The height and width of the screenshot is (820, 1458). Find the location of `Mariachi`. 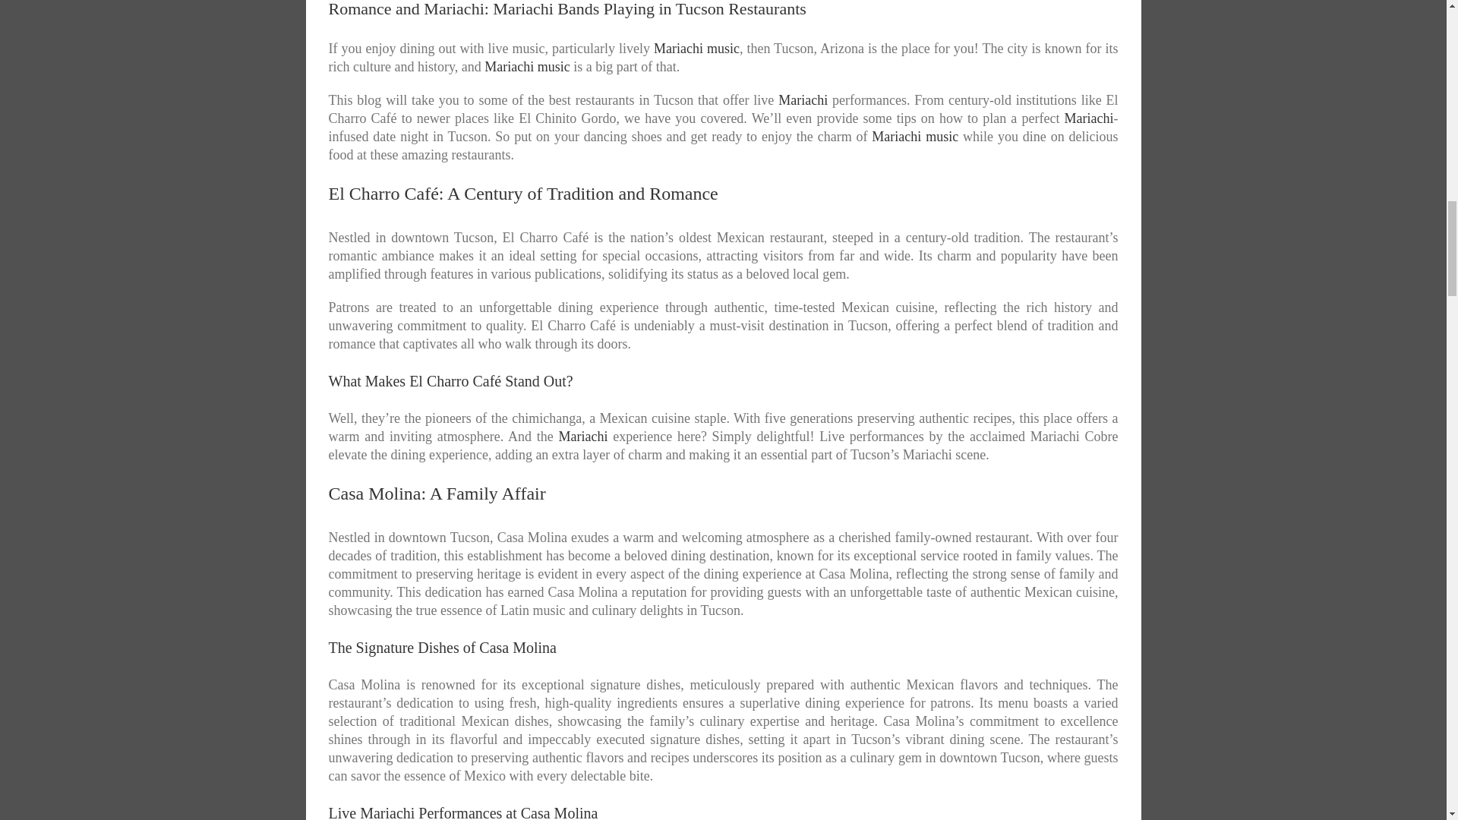

Mariachi is located at coordinates (803, 100).